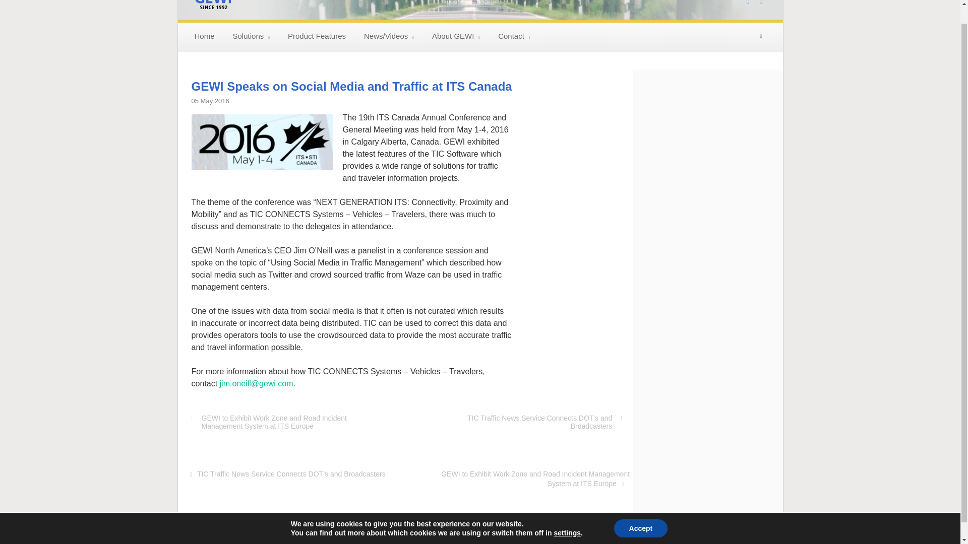 This screenshot has width=968, height=544. What do you see at coordinates (251, 37) in the screenshot?
I see `Solutions` at bounding box center [251, 37].